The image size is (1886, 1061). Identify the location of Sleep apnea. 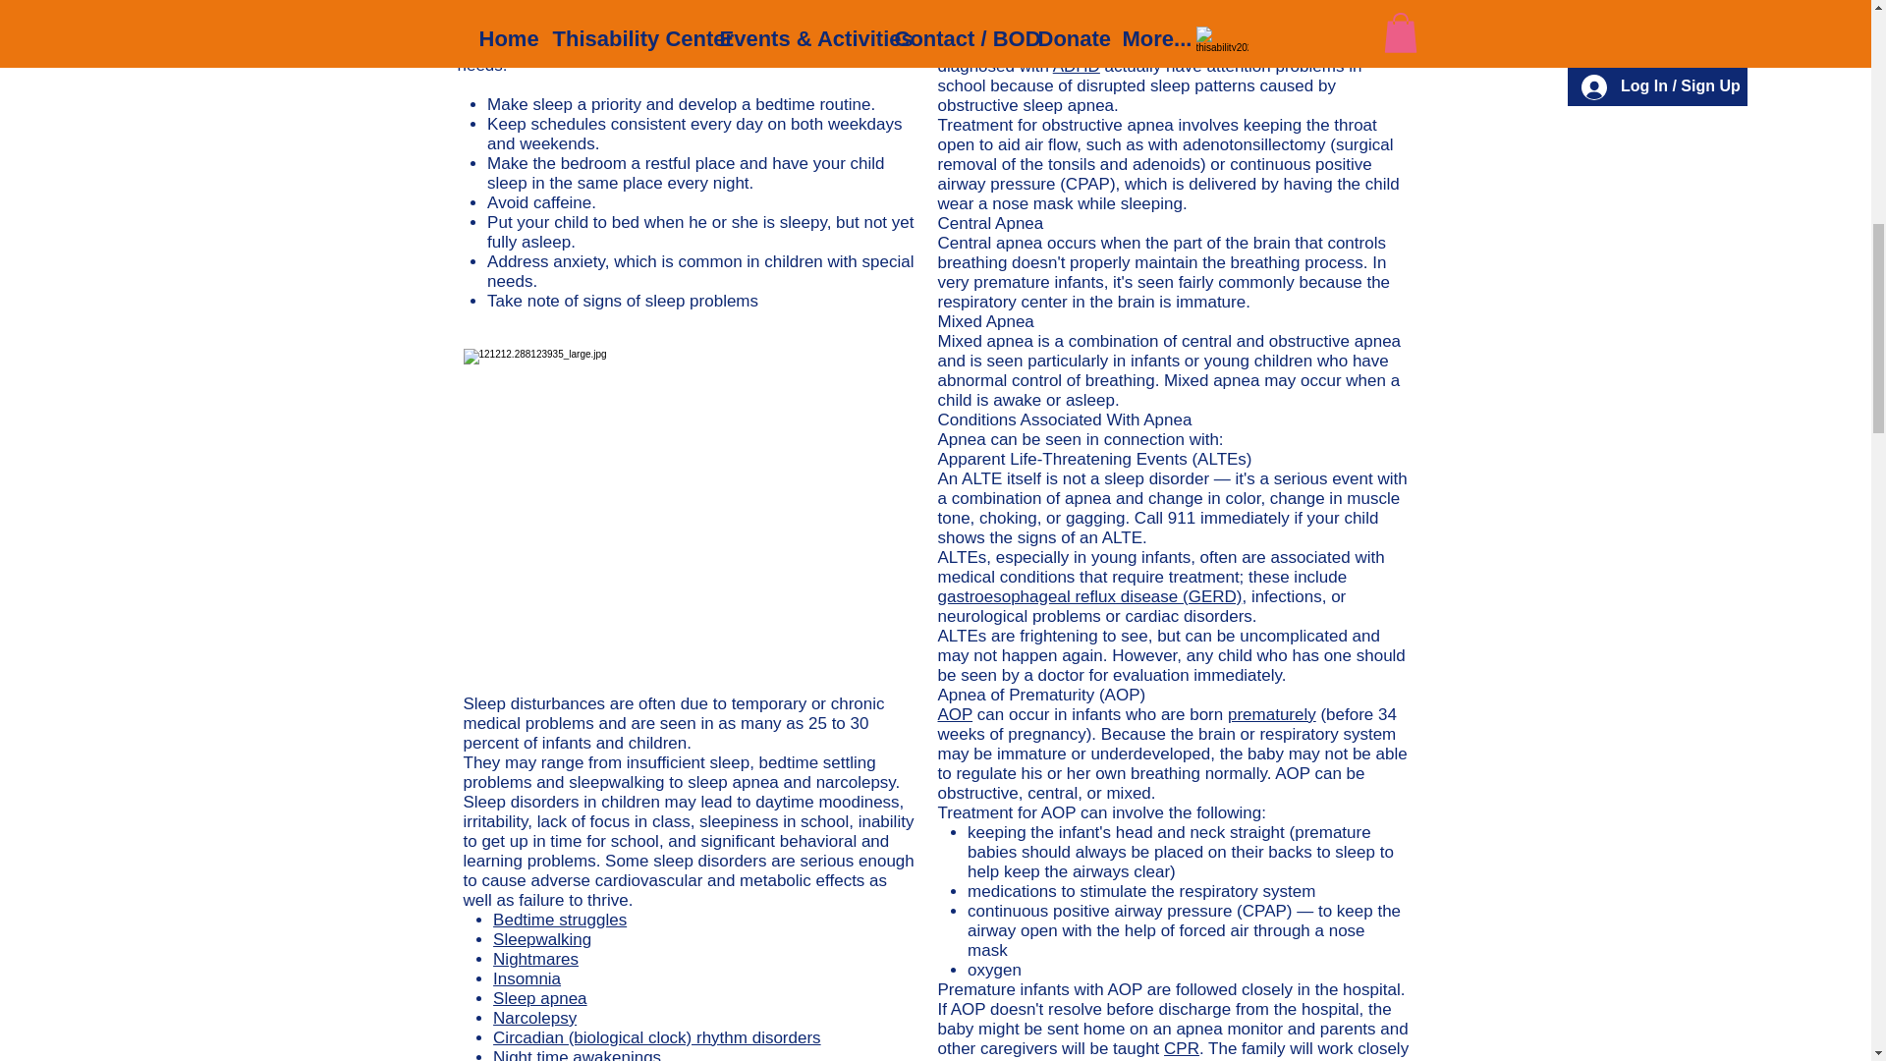
(539, 998).